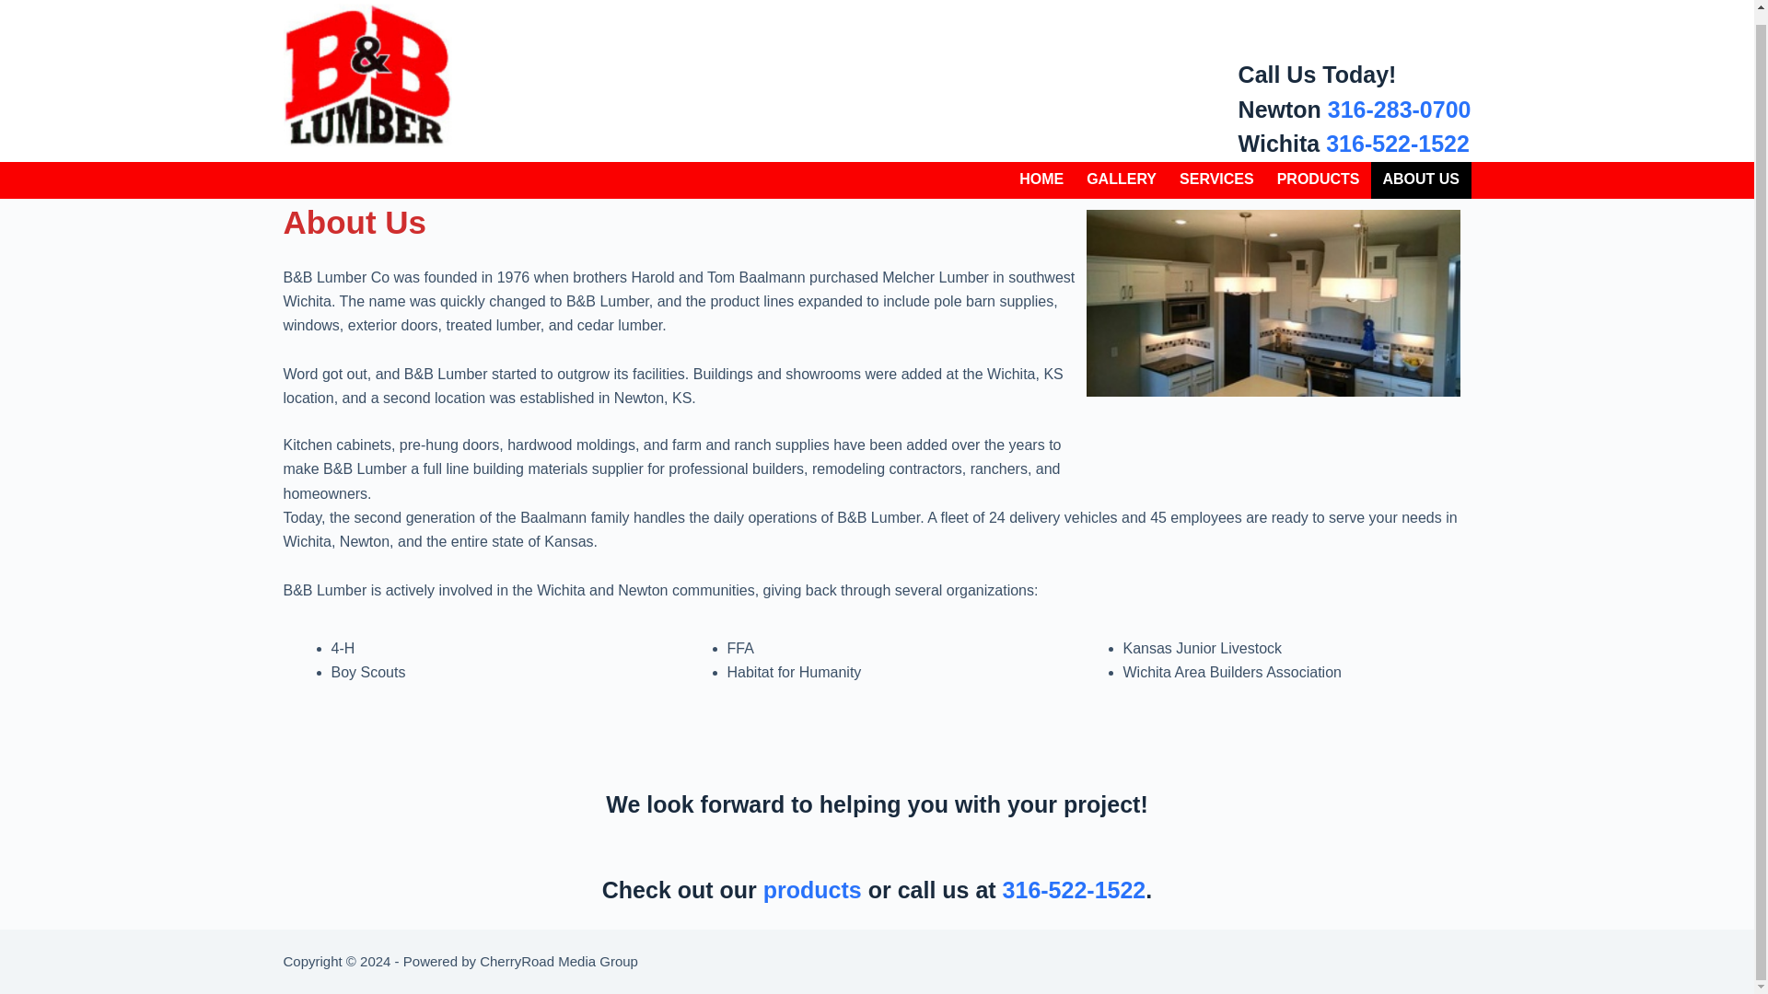  What do you see at coordinates (1074, 889) in the screenshot?
I see `316-522-1522` at bounding box center [1074, 889].